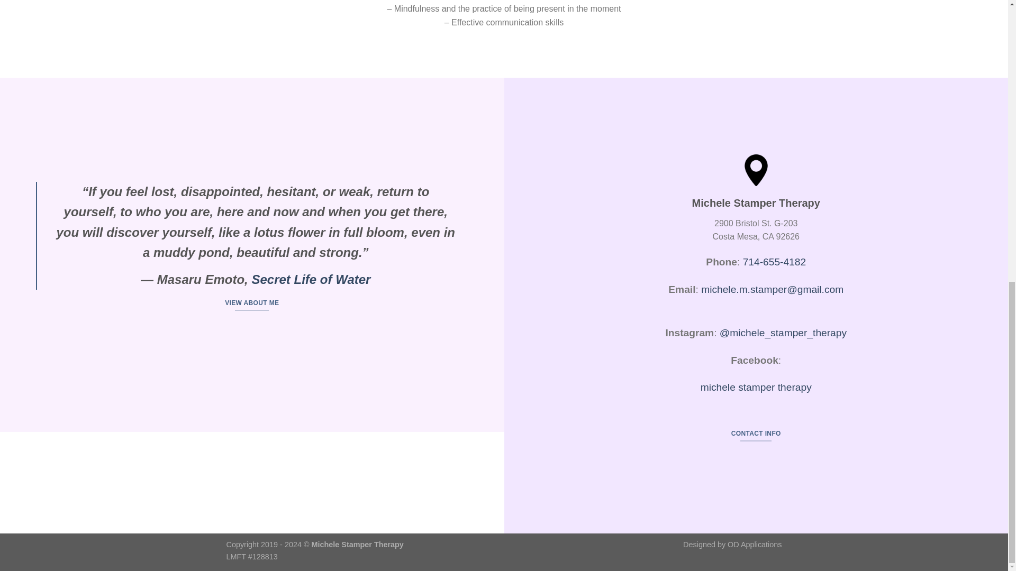 This screenshot has height=571, width=1016. Describe the element at coordinates (756, 434) in the screenshot. I see `CONTACT INFO` at that location.